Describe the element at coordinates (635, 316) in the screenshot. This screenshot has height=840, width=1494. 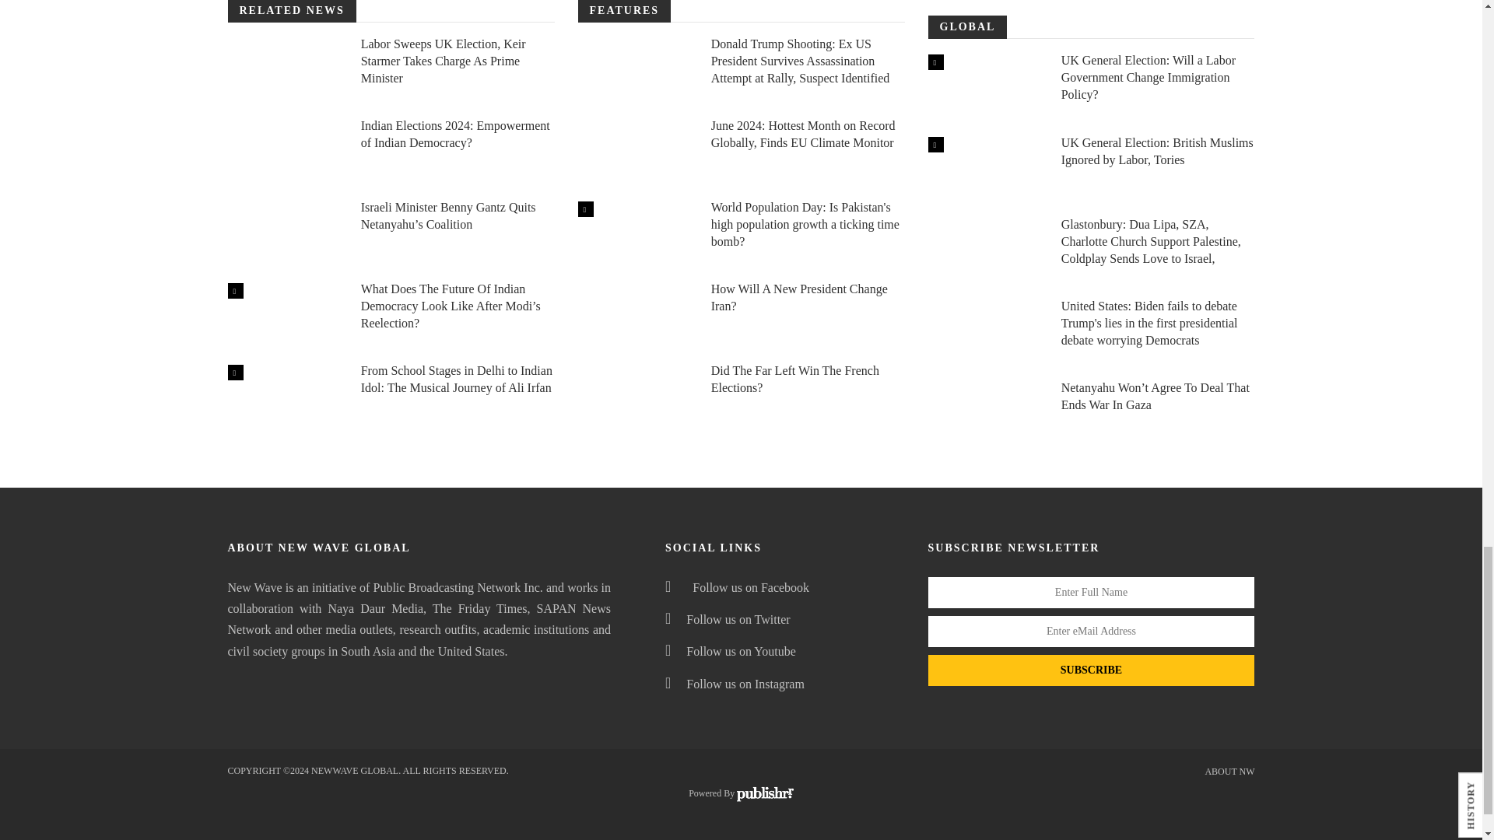
I see `How Will A New President Change Iran?` at that location.